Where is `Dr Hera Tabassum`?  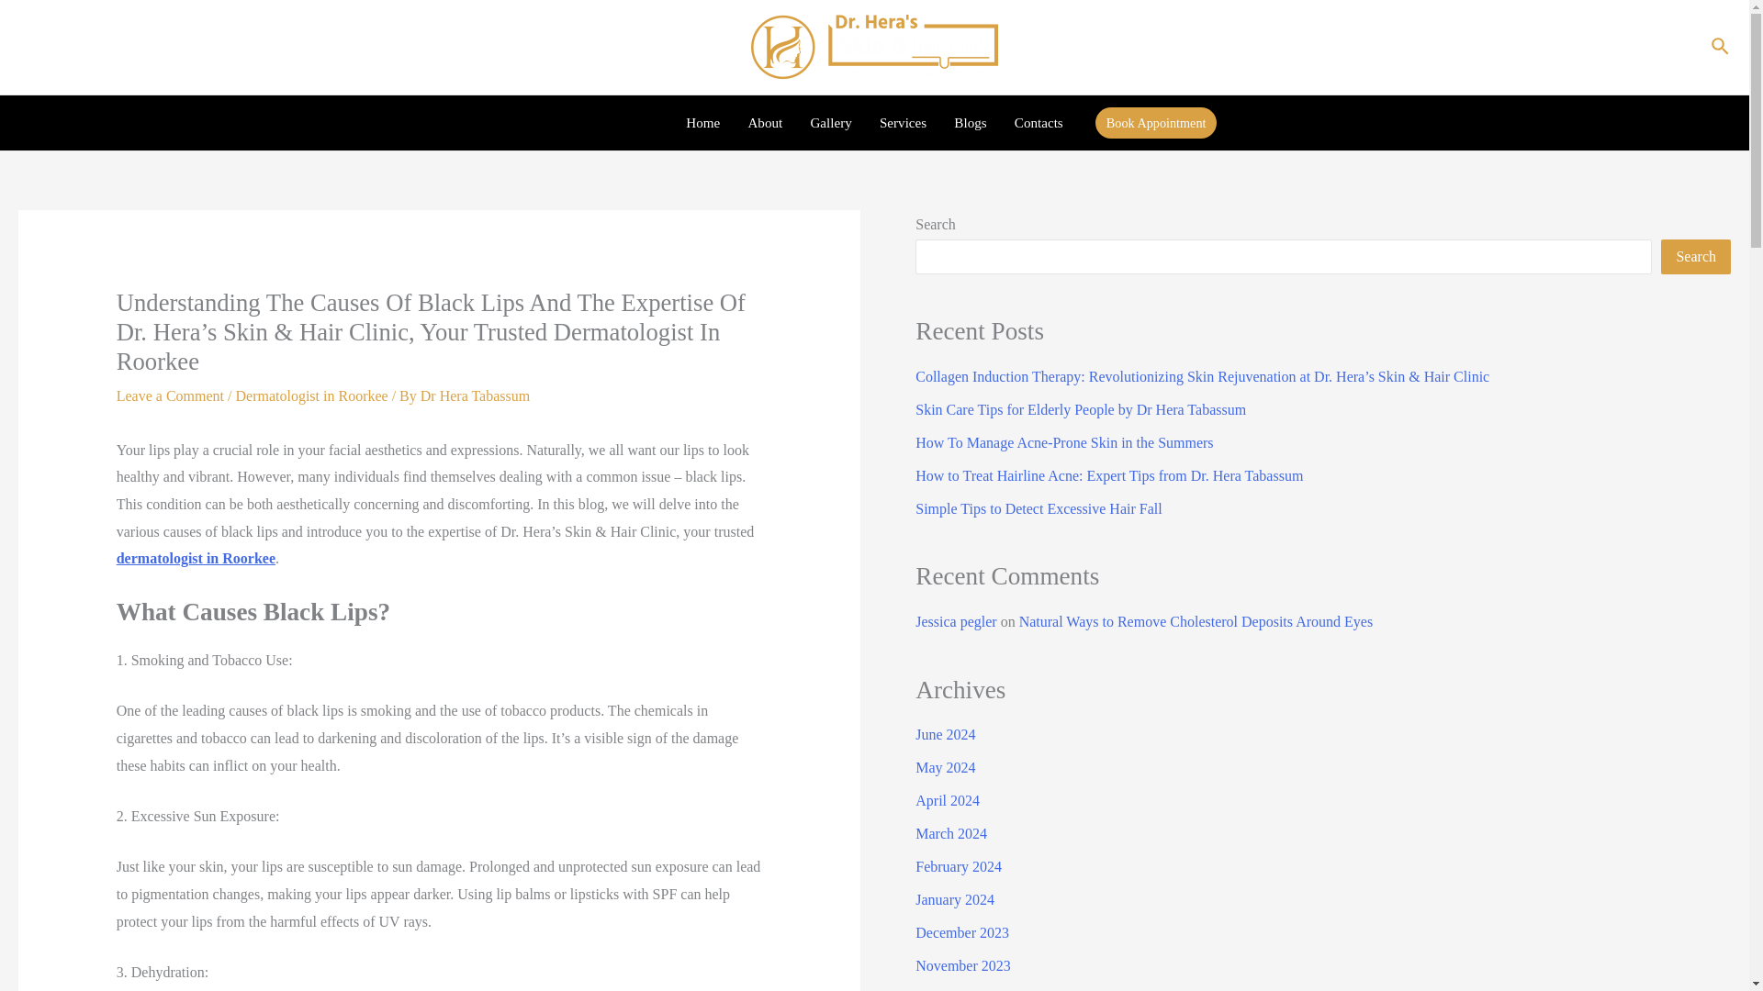
Dr Hera Tabassum is located at coordinates (476, 395).